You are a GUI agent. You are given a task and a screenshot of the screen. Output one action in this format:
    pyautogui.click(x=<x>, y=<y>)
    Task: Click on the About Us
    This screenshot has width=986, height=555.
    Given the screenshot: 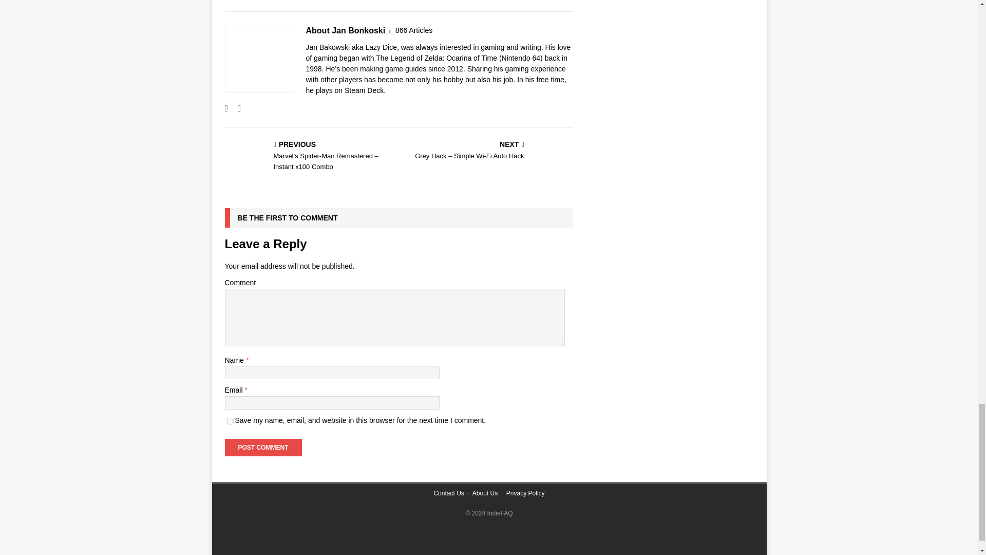 What is the action you would take?
    pyautogui.click(x=485, y=493)
    